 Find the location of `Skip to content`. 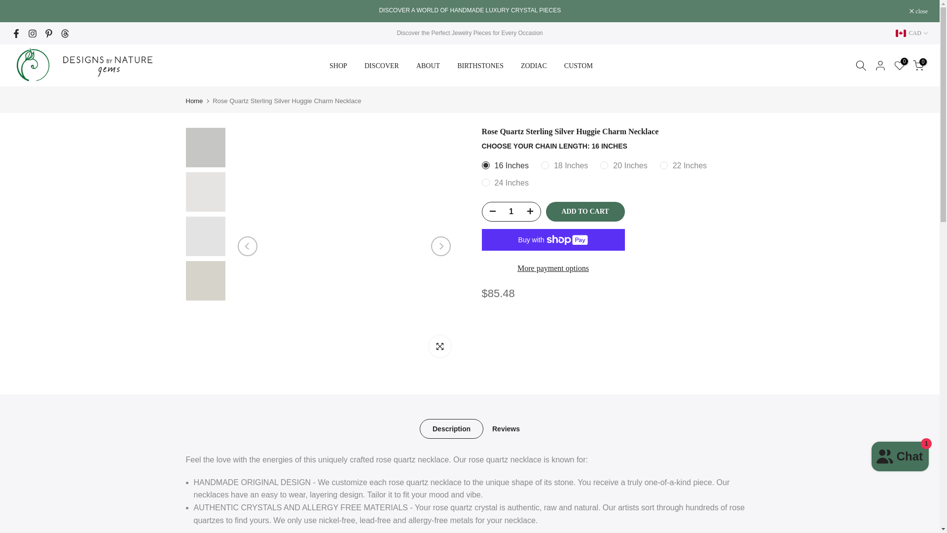

Skip to content is located at coordinates (7, 5).